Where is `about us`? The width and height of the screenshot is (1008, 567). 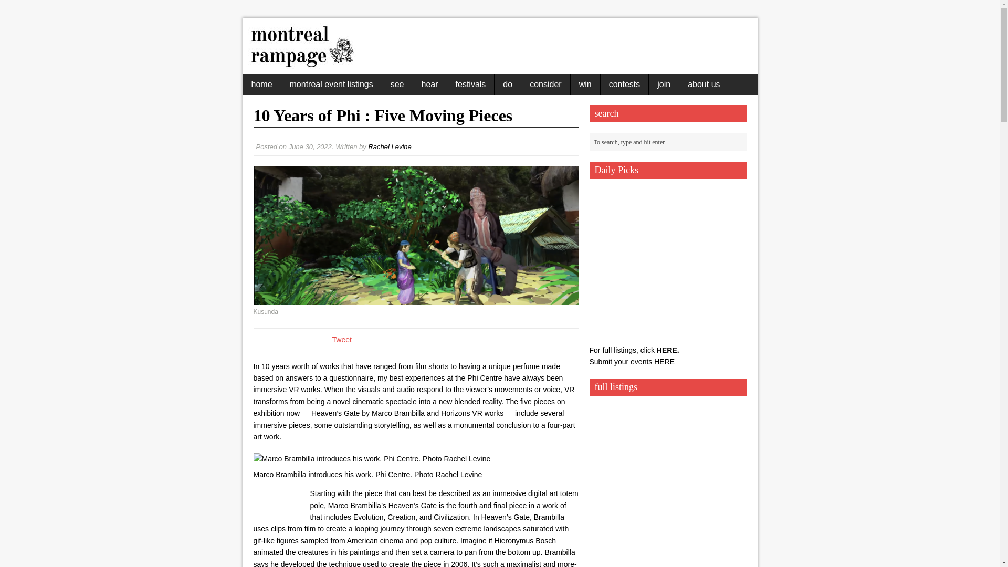
about us is located at coordinates (703, 84).